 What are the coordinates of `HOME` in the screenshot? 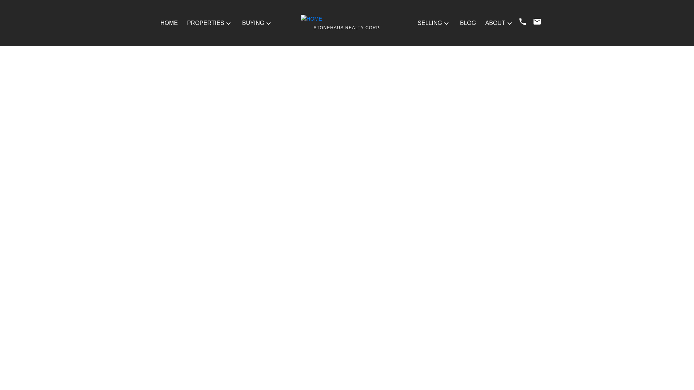 It's located at (169, 23).